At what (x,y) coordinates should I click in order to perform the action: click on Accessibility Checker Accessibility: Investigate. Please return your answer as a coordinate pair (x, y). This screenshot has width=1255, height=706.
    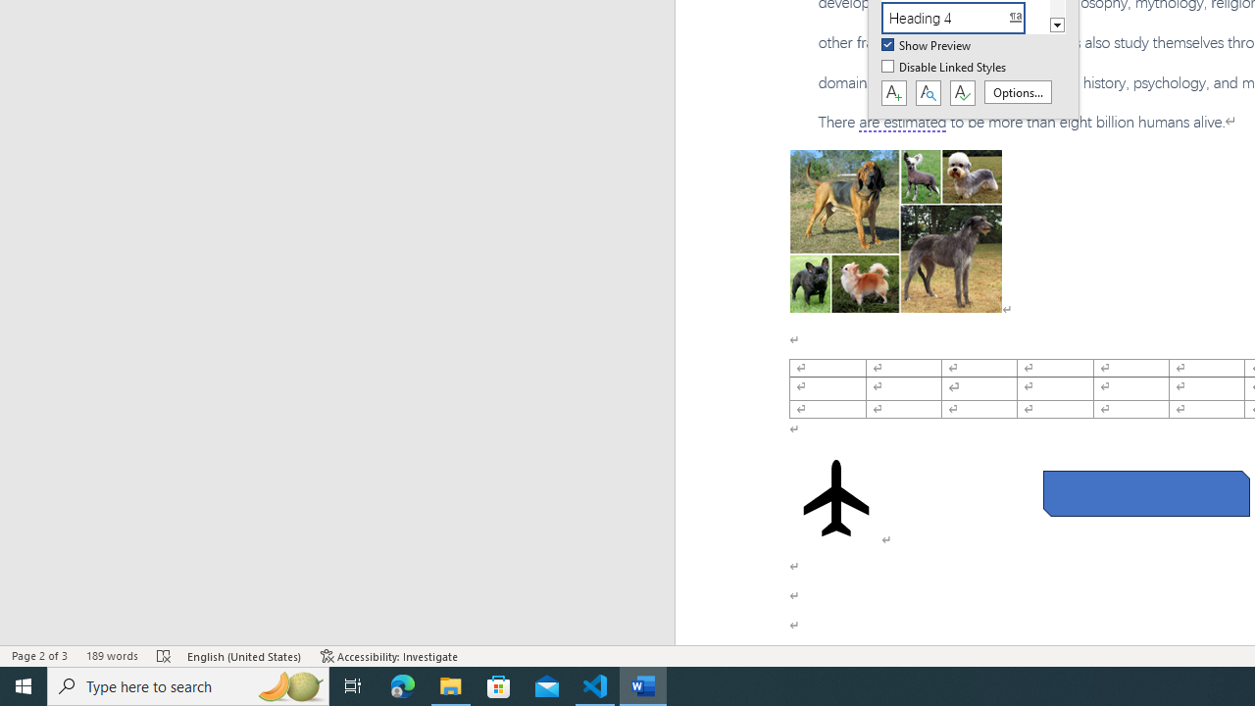
    Looking at the image, I should click on (389, 655).